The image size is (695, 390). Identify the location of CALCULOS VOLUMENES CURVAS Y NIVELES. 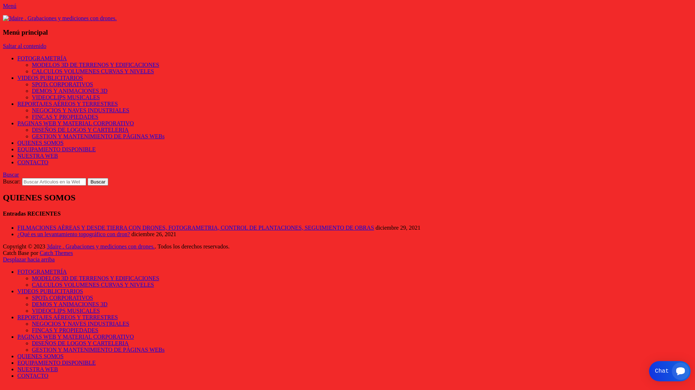
(93, 285).